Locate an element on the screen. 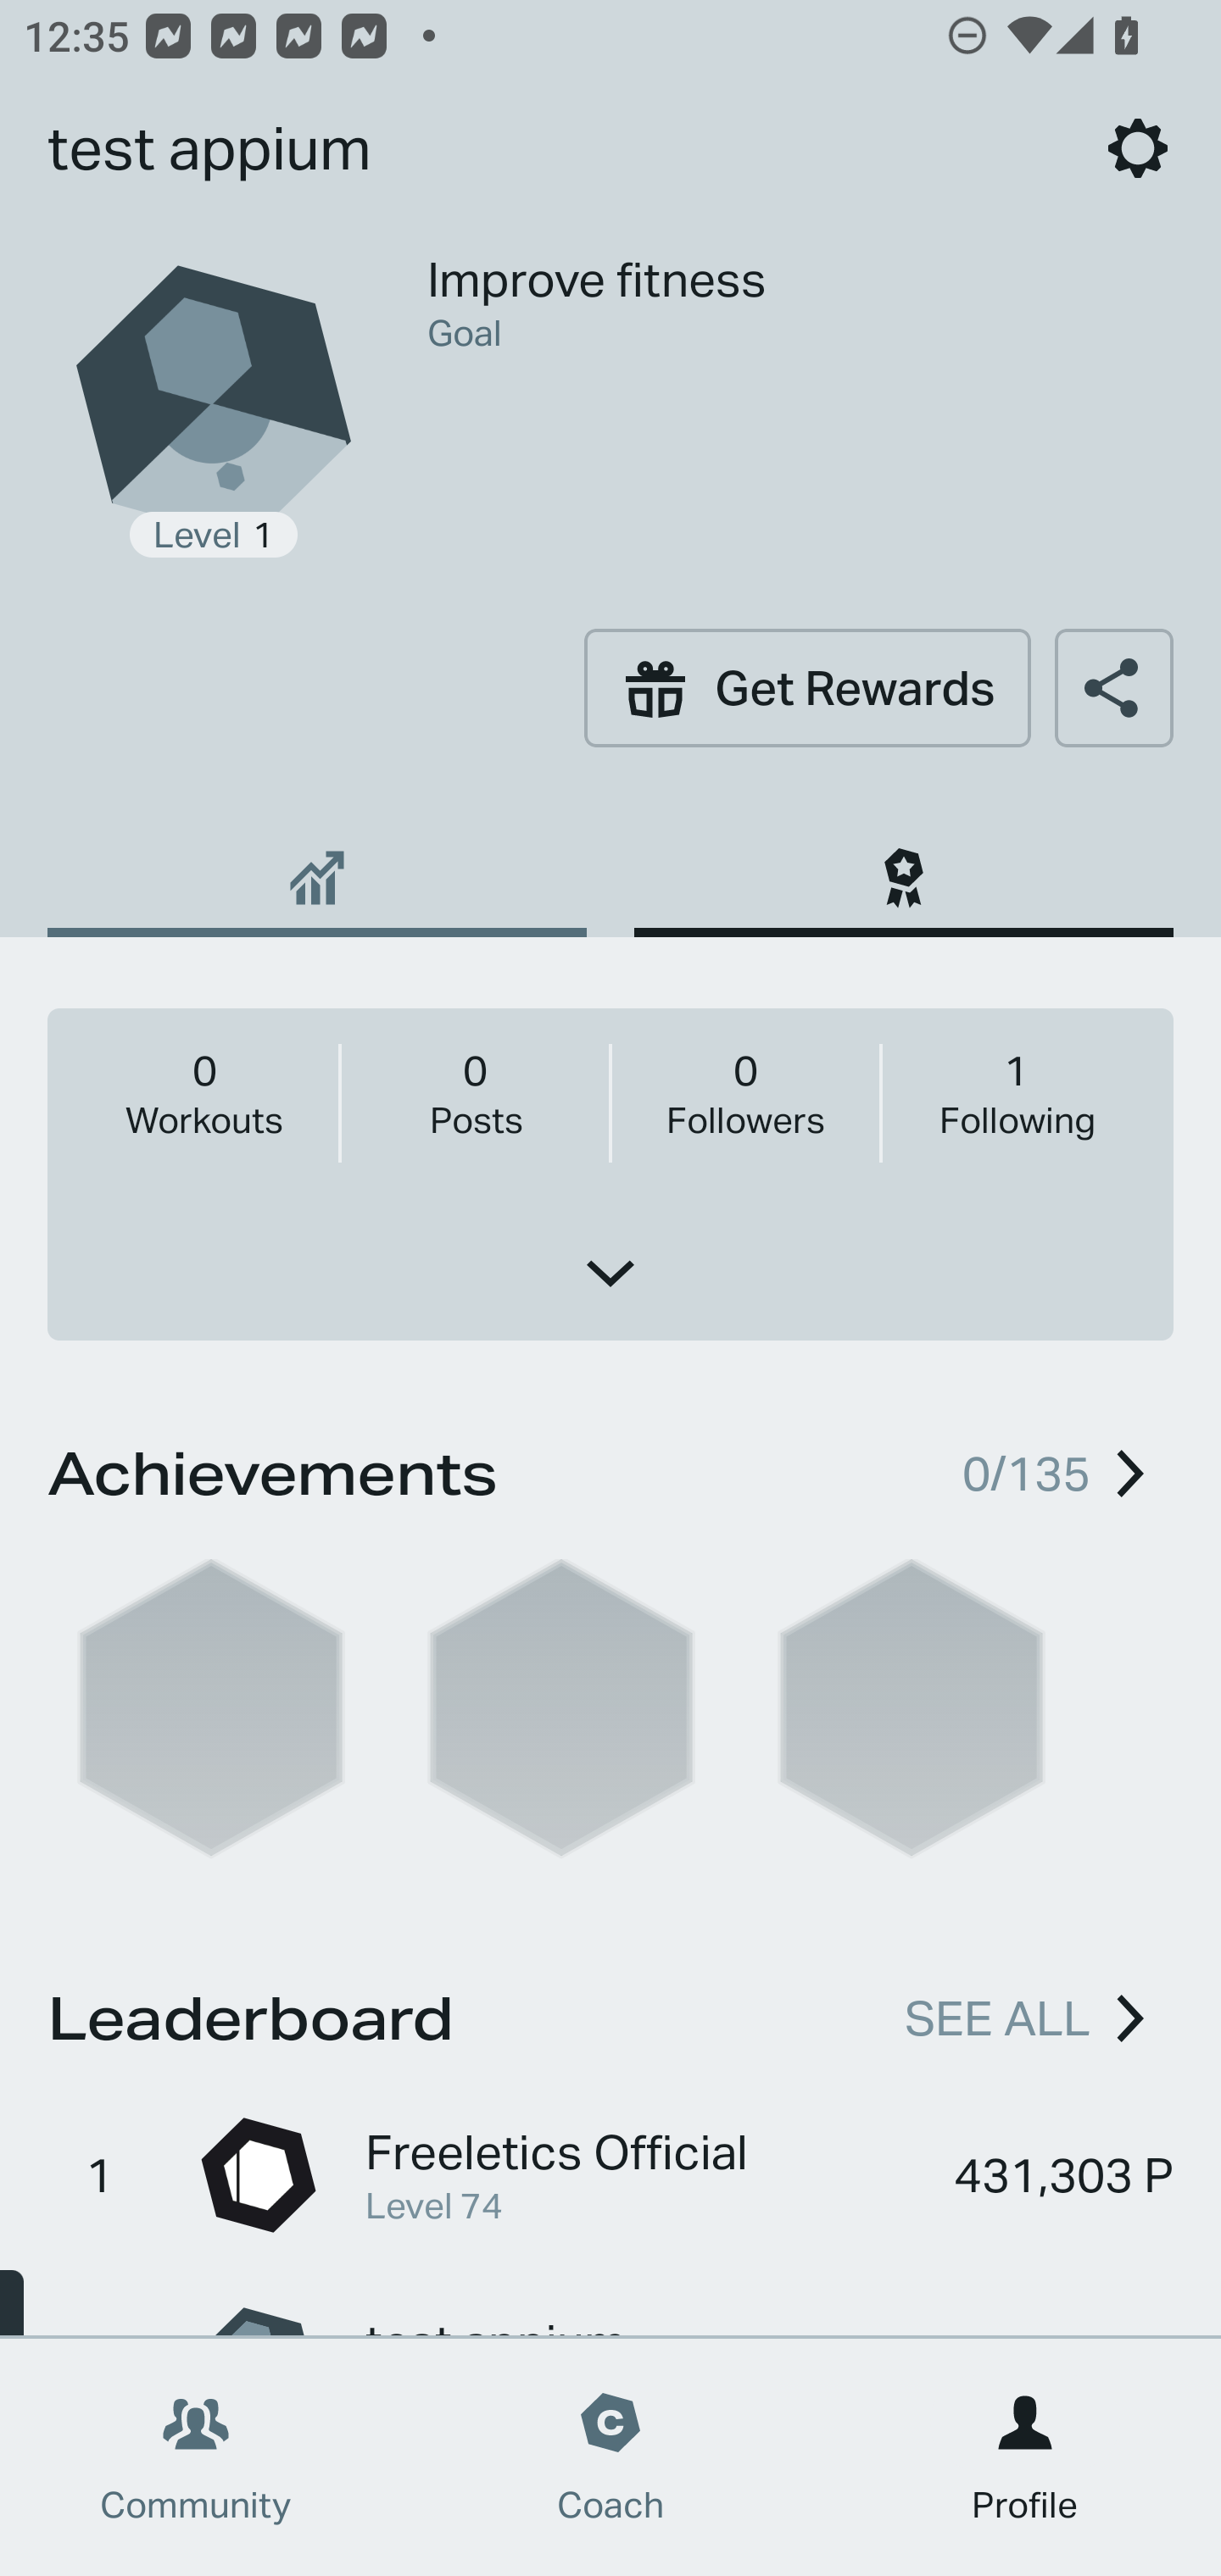  Leaderboard SEE ALL is located at coordinates (610, 2014).